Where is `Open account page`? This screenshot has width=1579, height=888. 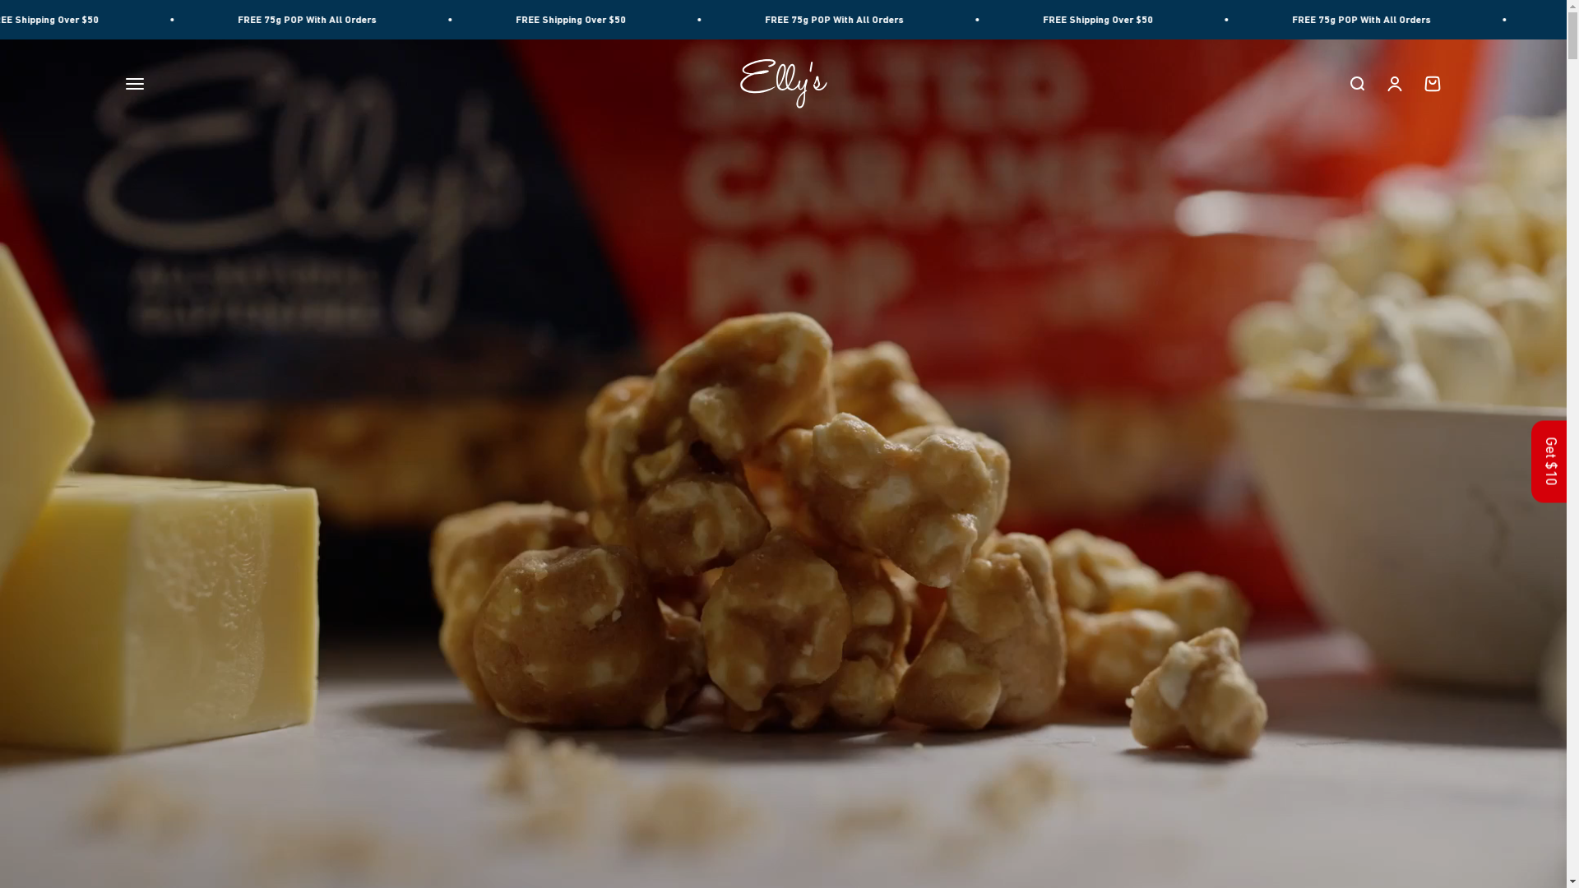
Open account page is located at coordinates (1394, 84).